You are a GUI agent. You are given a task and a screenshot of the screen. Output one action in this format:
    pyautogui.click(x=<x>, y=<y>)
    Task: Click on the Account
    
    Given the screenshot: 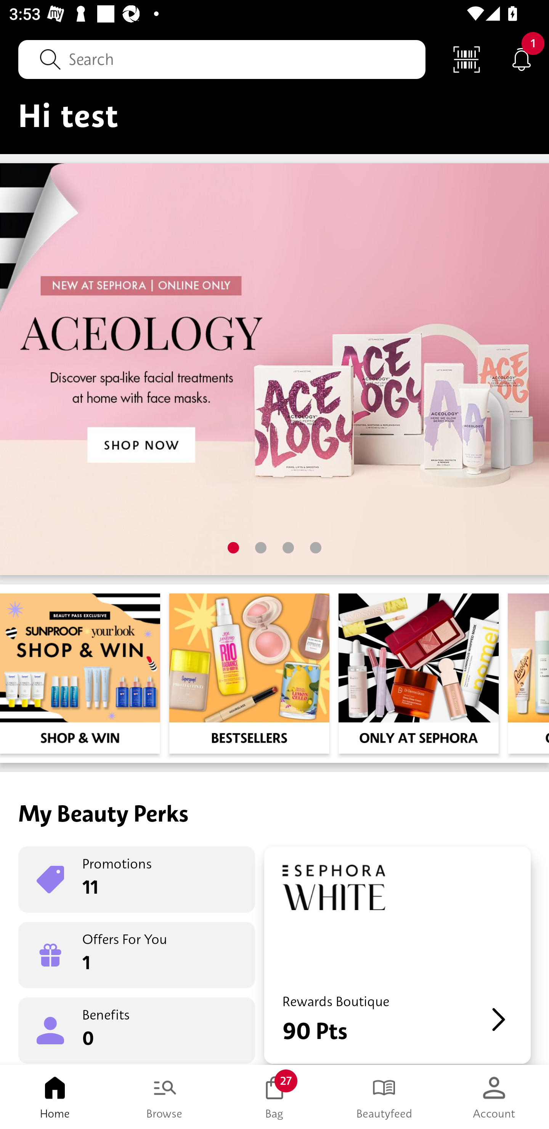 What is the action you would take?
    pyautogui.click(x=494, y=1097)
    